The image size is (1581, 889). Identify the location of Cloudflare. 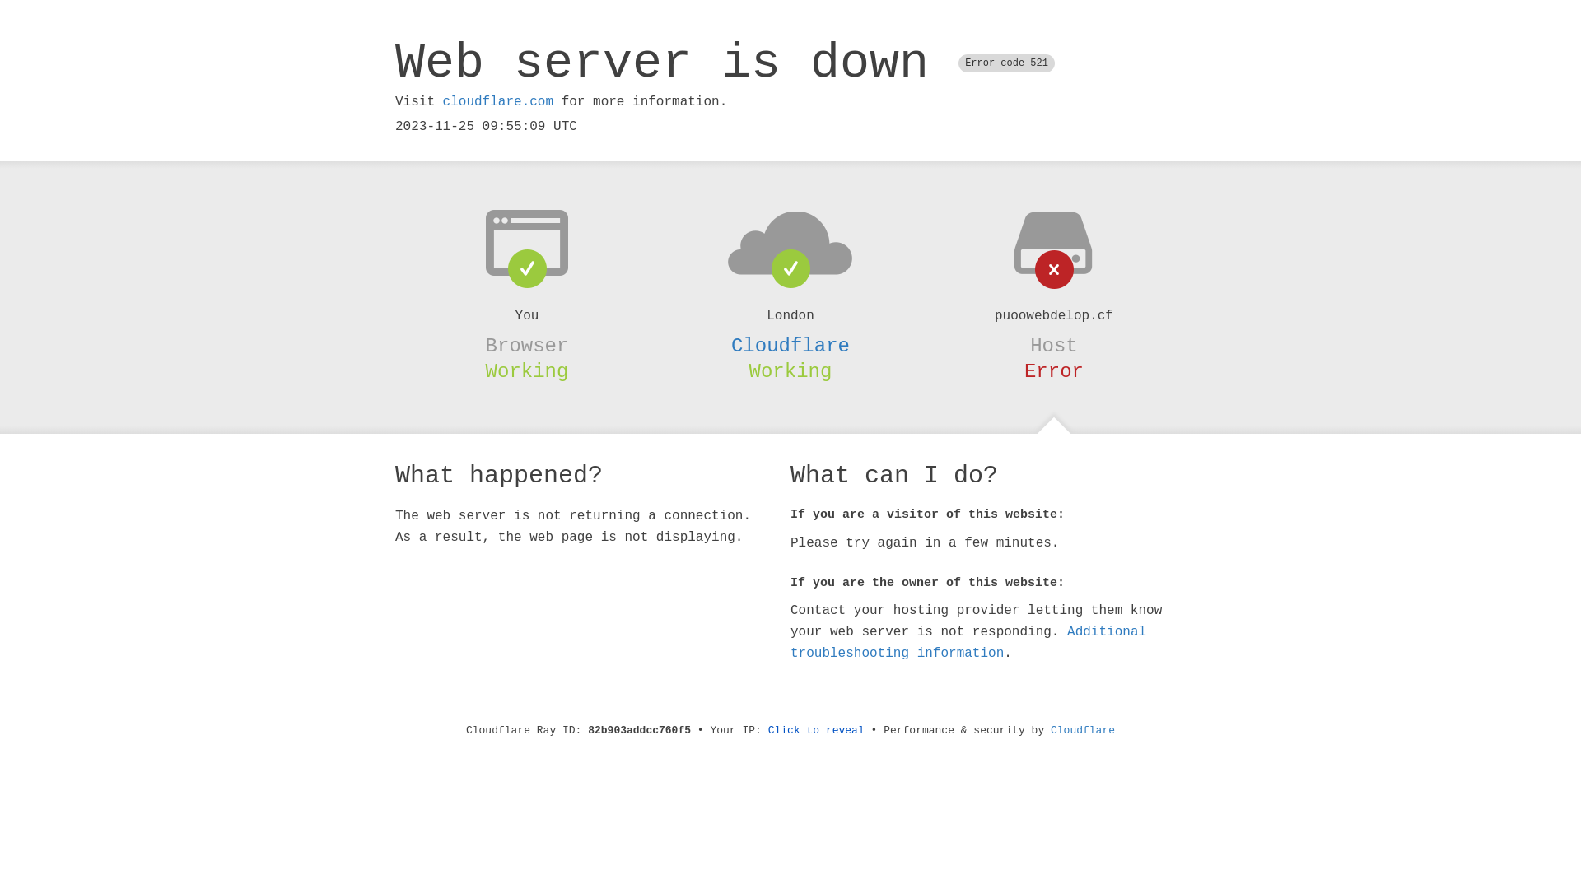
(1083, 731).